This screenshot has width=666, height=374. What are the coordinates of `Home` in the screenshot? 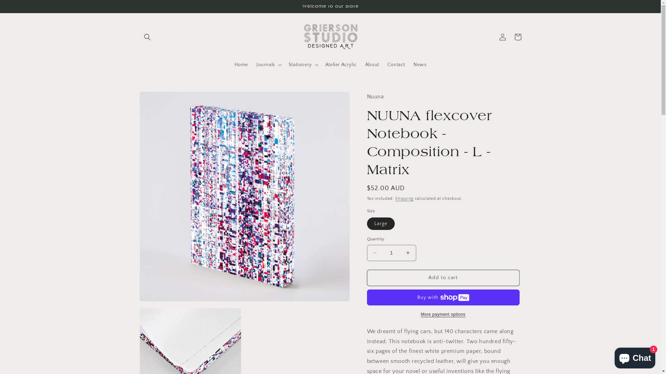 It's located at (241, 65).